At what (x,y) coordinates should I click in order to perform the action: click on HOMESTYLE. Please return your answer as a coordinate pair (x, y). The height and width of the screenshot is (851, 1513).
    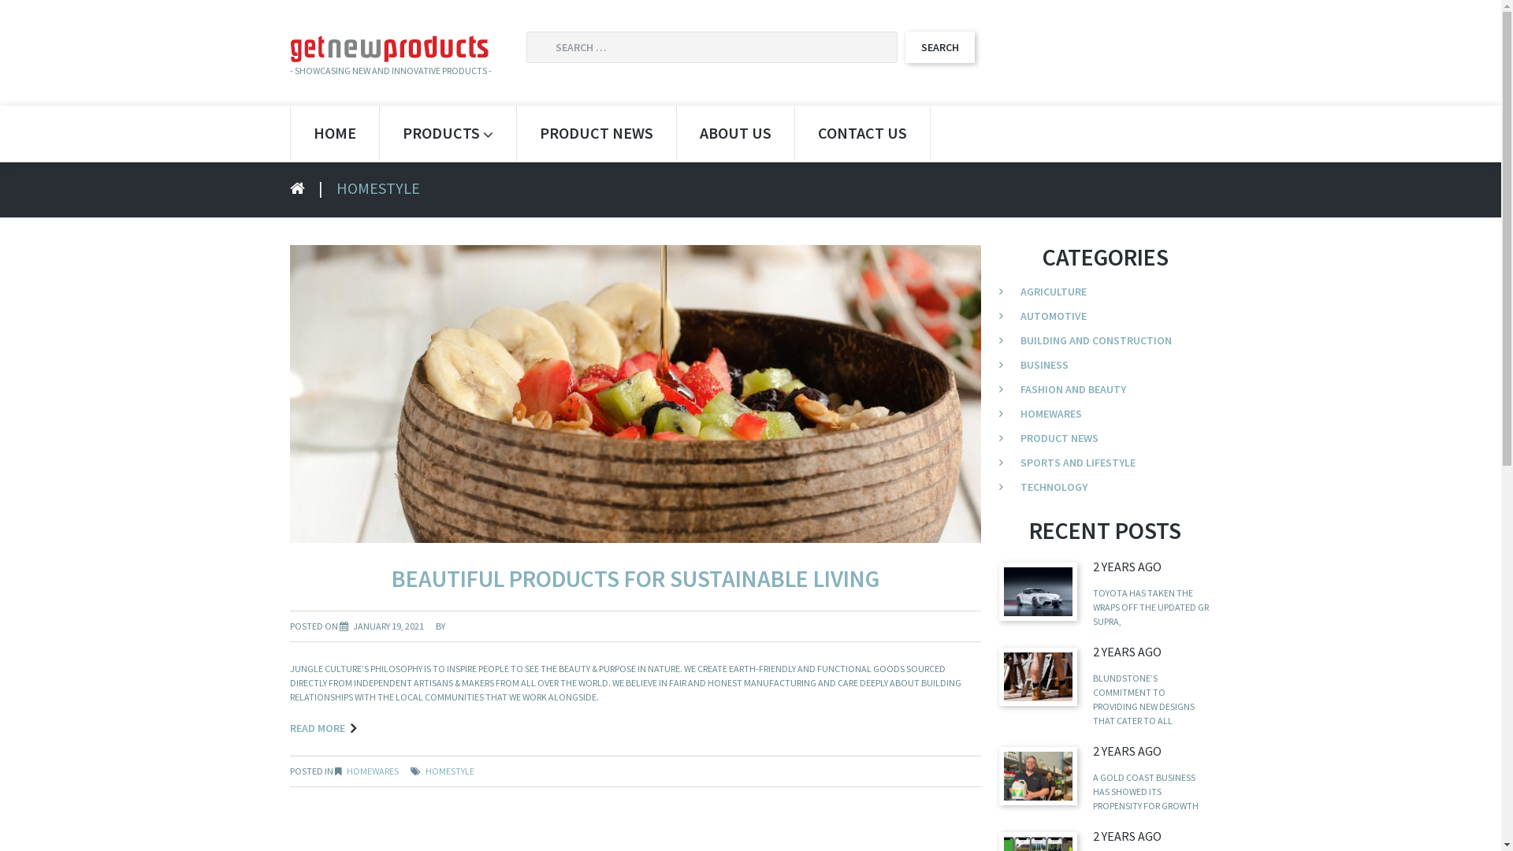
    Looking at the image, I should click on (450, 771).